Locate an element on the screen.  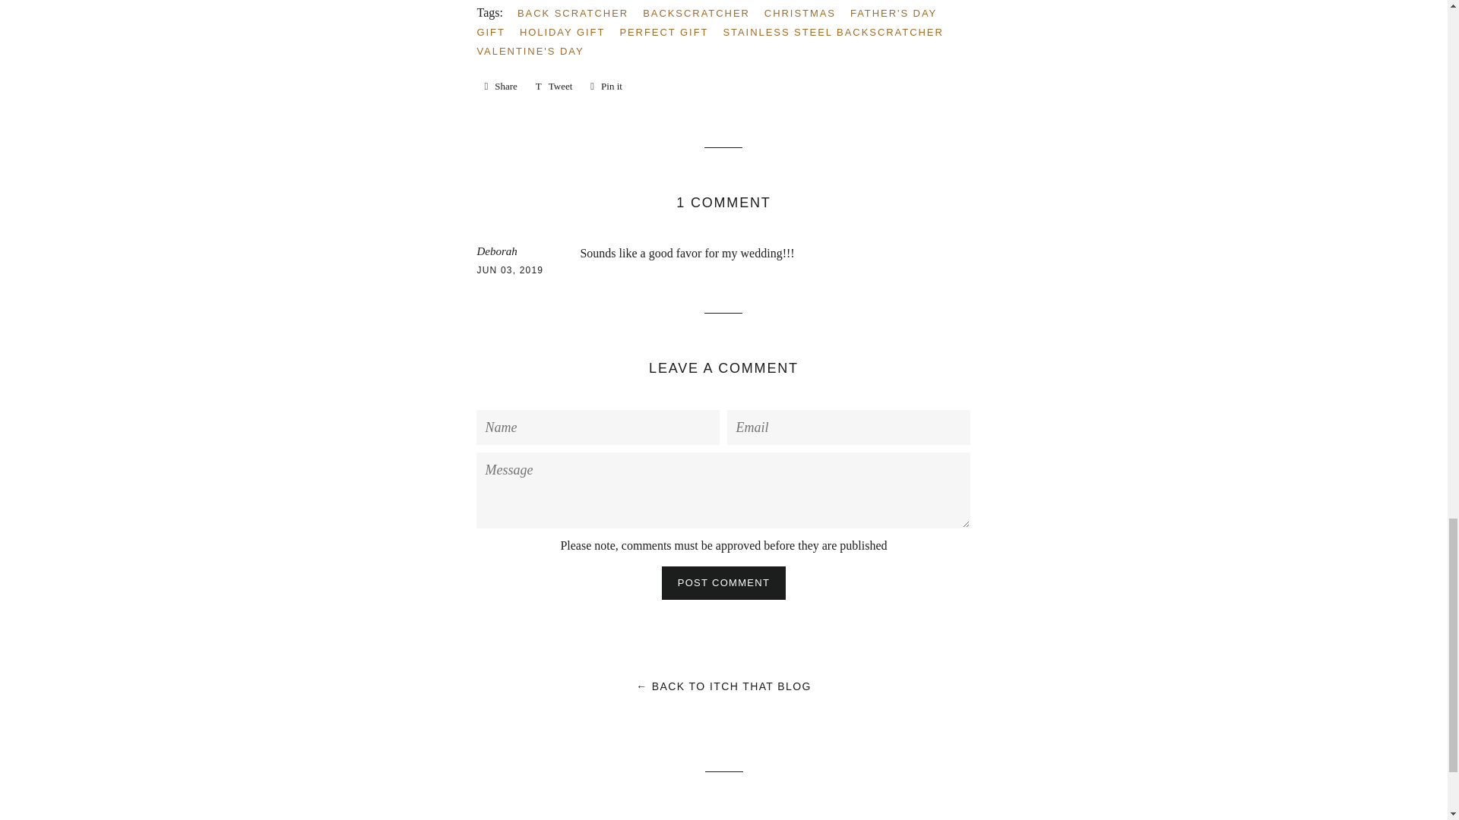
Pin on Pinterest is located at coordinates (536, 51).